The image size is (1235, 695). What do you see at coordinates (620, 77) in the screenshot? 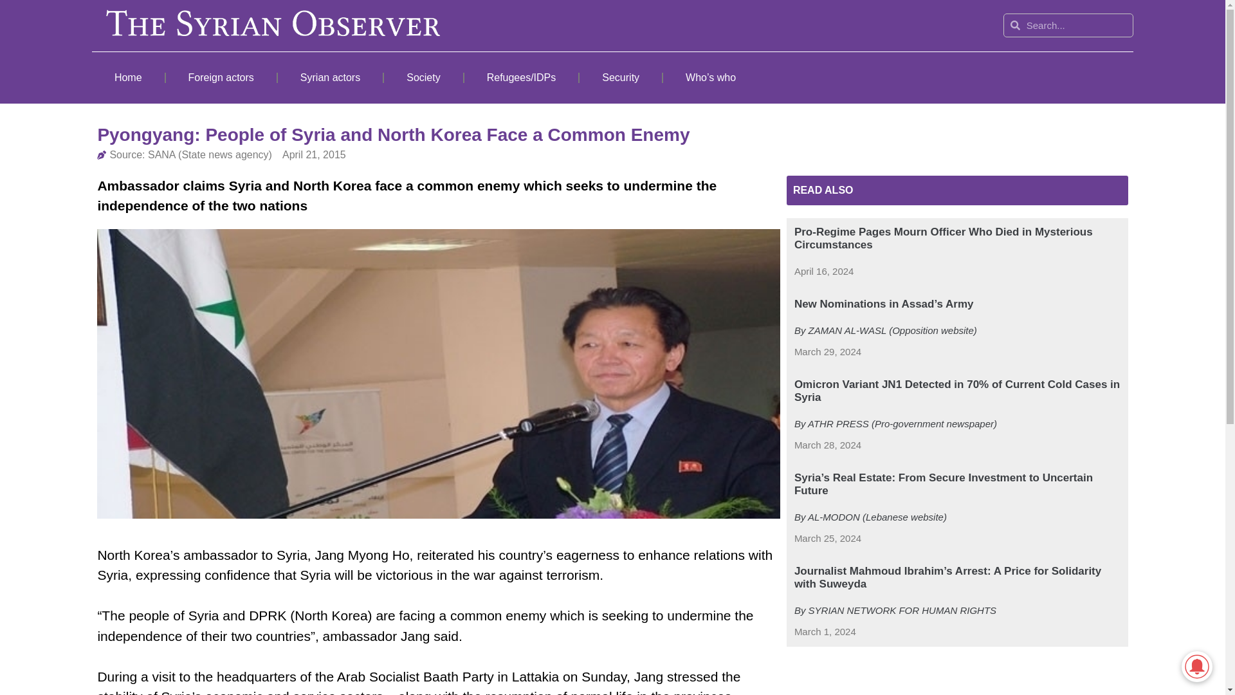
I see `Security` at bounding box center [620, 77].